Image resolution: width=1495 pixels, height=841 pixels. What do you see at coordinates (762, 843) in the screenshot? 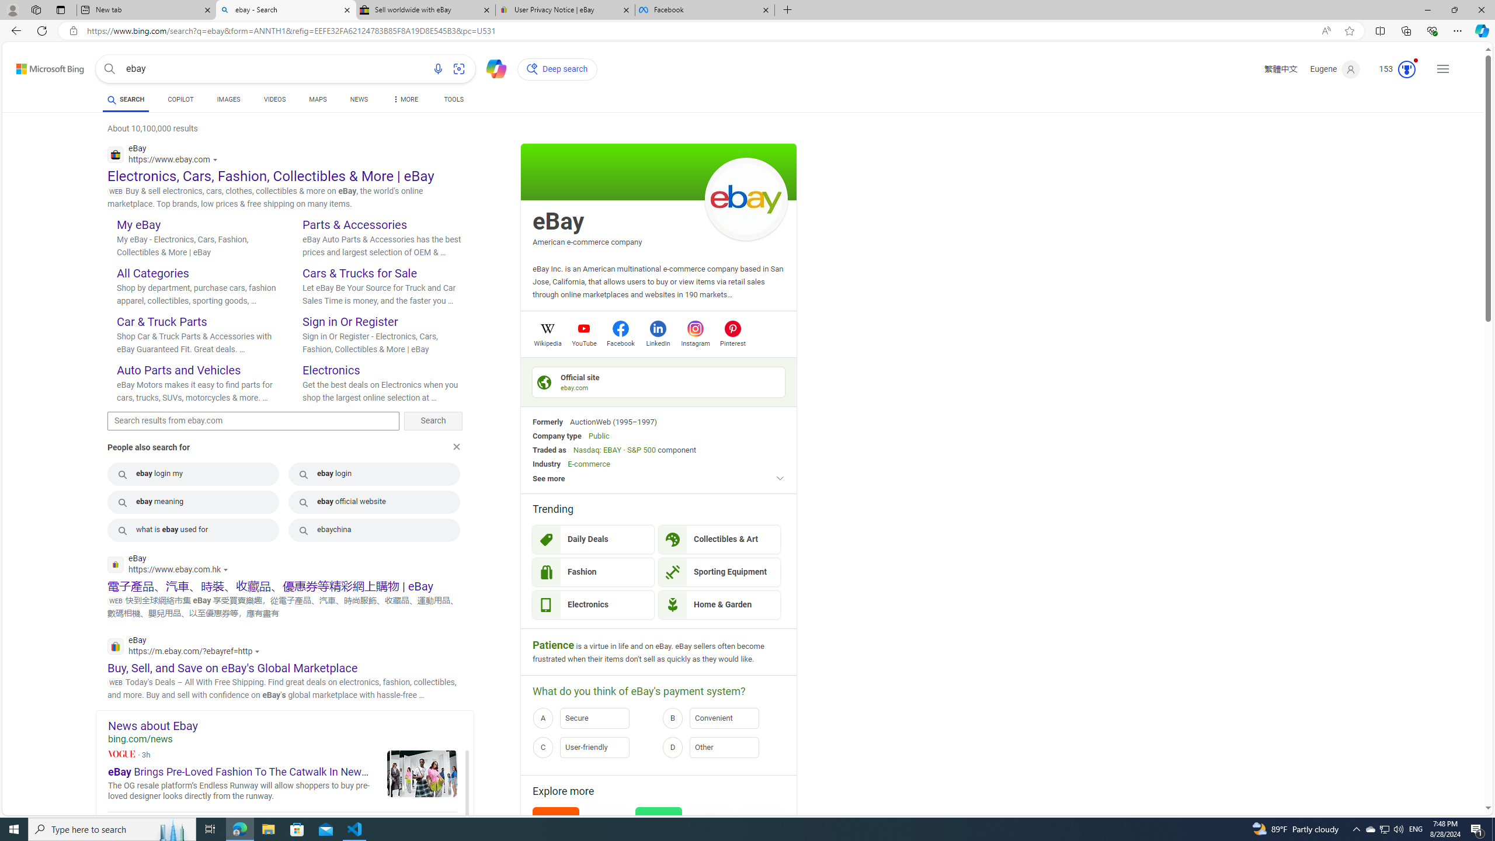
I see `Explore more Harbor Freight Tools` at bounding box center [762, 843].